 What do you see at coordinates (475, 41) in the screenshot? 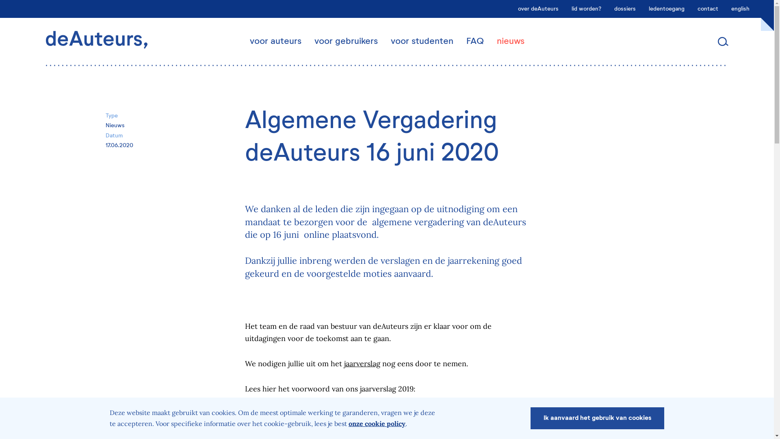
I see `FAQ` at bounding box center [475, 41].